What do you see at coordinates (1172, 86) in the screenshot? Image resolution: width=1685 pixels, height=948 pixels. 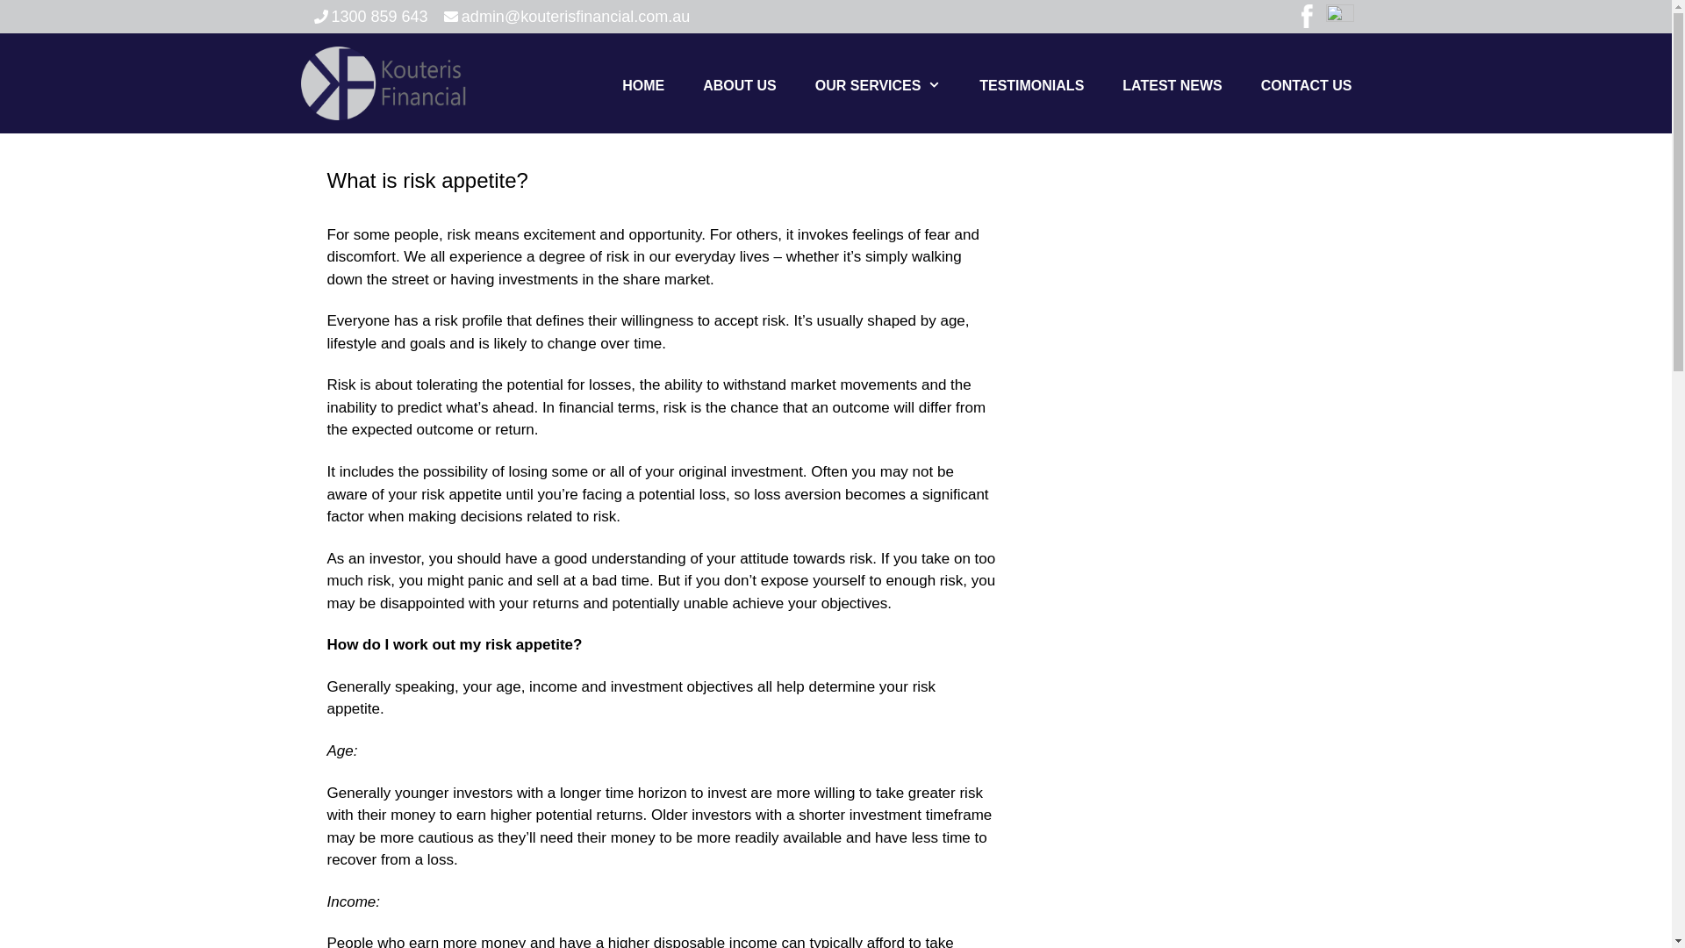 I see `LATEST NEWS` at bounding box center [1172, 86].